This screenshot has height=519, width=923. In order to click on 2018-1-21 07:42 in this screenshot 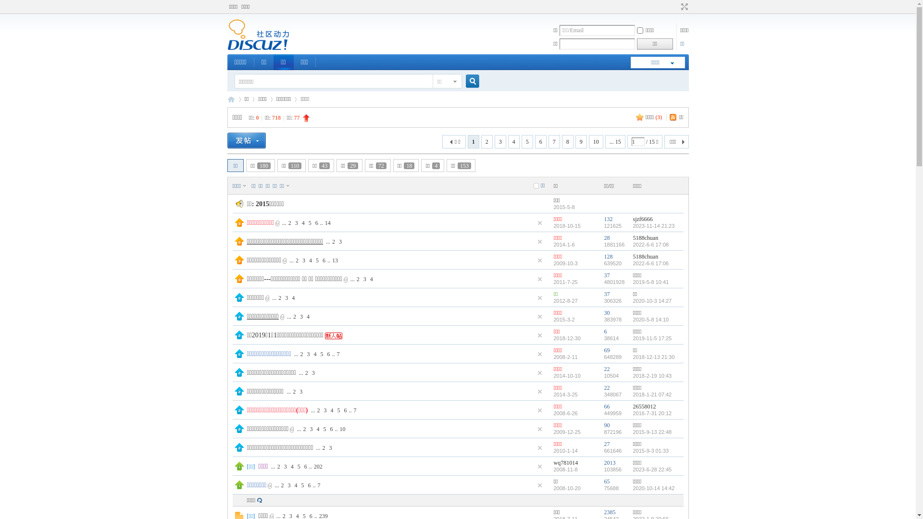, I will do `click(652, 395)`.